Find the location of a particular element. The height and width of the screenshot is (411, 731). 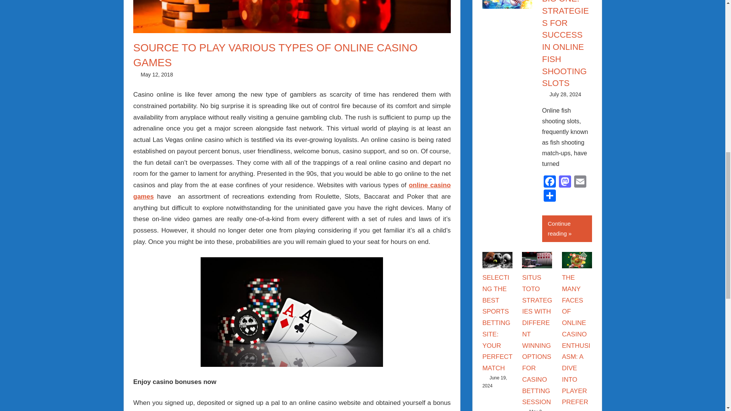

Casino Bonus is located at coordinates (205, 75).